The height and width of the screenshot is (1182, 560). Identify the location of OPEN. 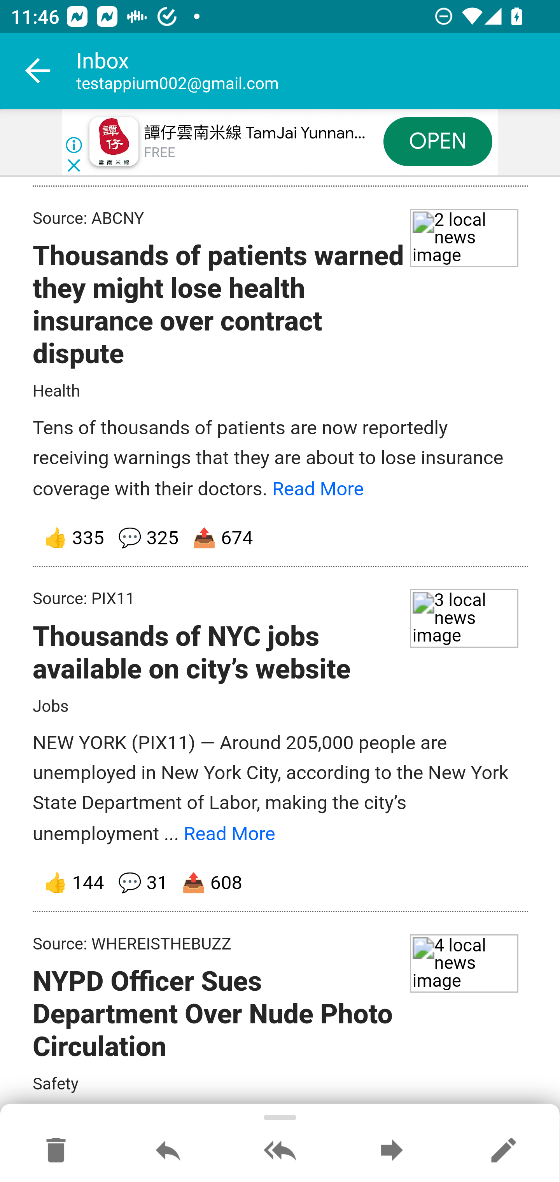
(438, 141).